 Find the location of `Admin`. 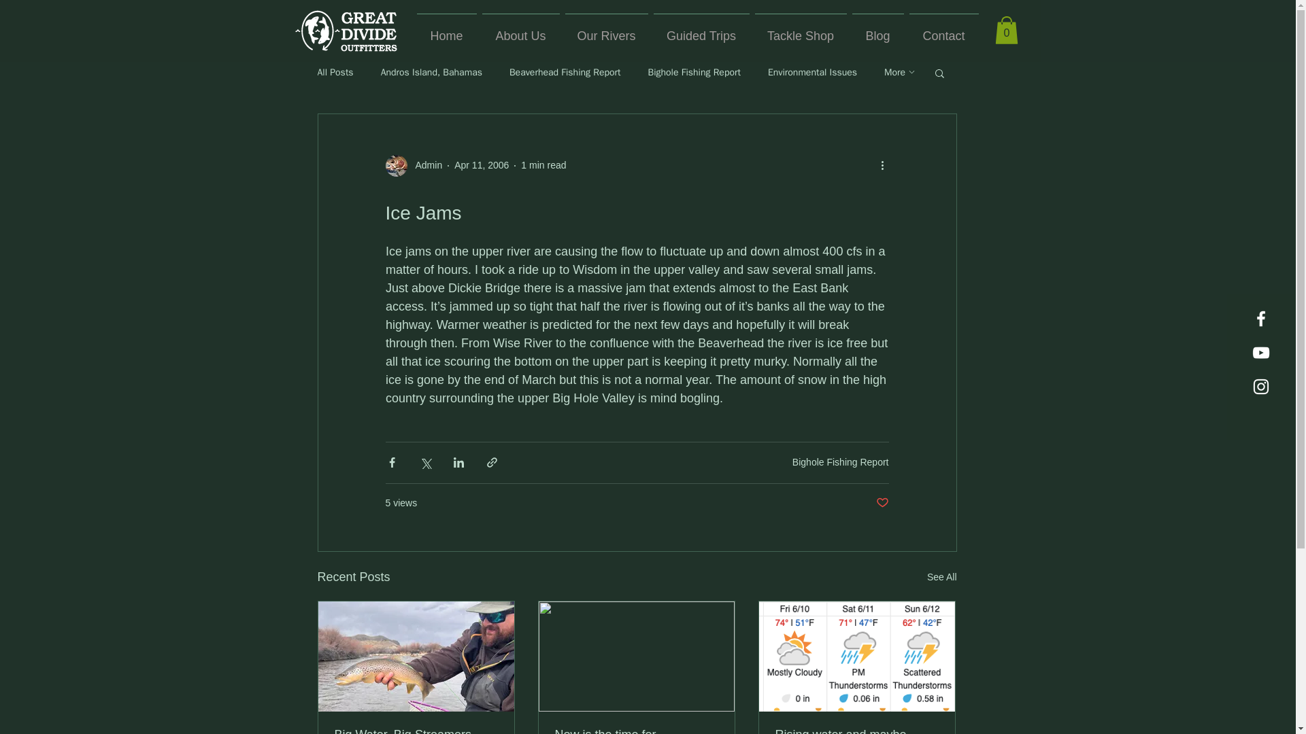

Admin is located at coordinates (424, 165).